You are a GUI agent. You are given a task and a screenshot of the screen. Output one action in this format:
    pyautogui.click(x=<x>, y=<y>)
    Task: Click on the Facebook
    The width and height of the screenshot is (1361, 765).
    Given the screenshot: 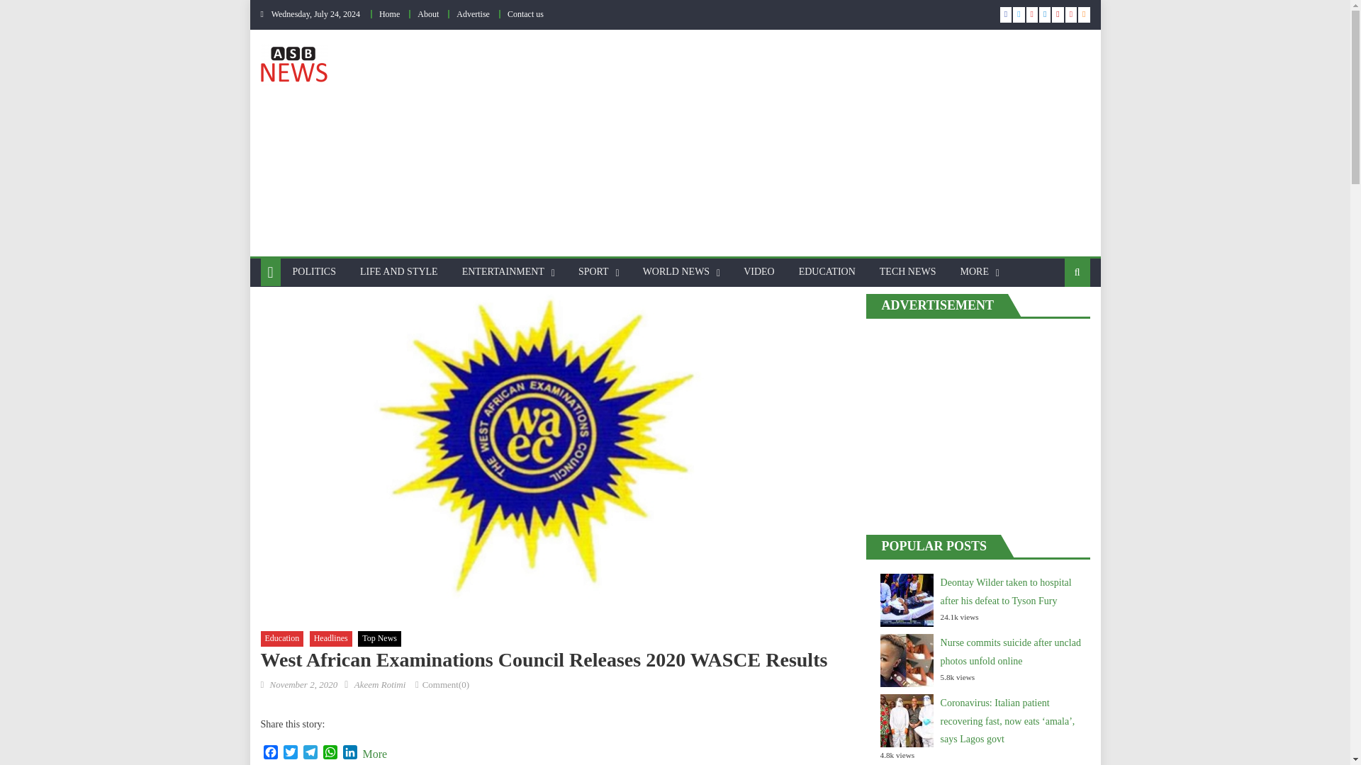 What is the action you would take?
    pyautogui.click(x=271, y=754)
    